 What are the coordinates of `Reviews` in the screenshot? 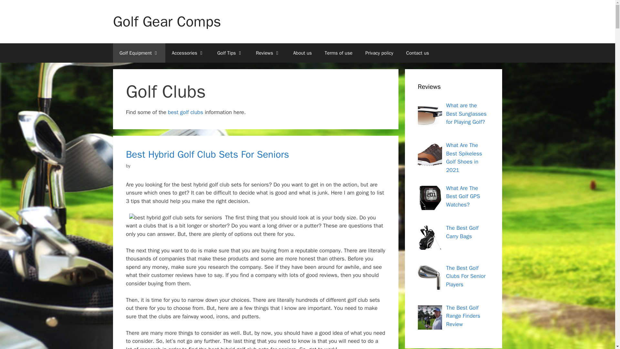 It's located at (268, 53).